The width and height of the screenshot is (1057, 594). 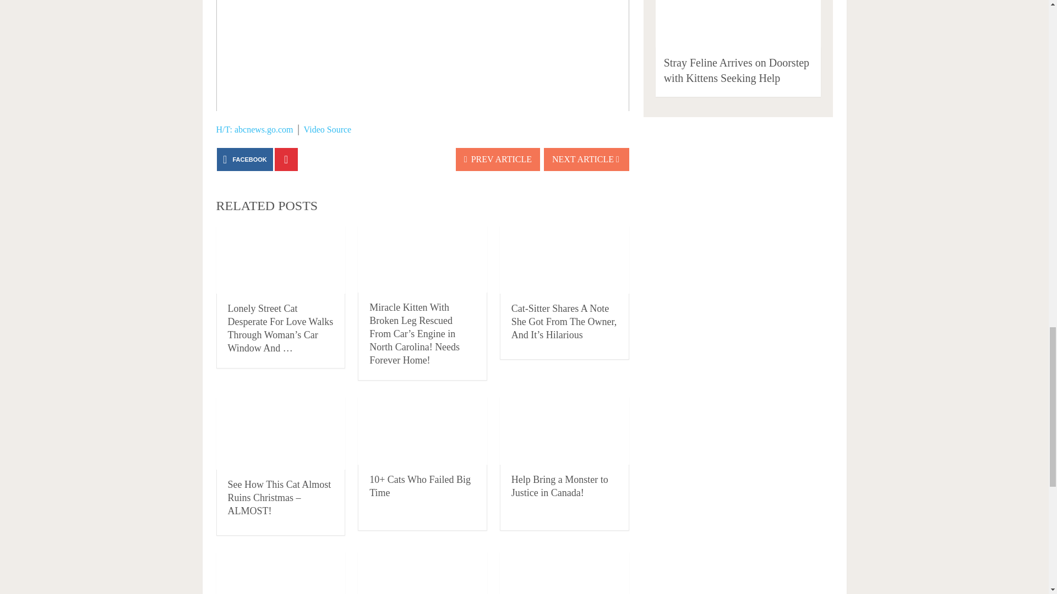 I want to click on Video Source, so click(x=328, y=129).